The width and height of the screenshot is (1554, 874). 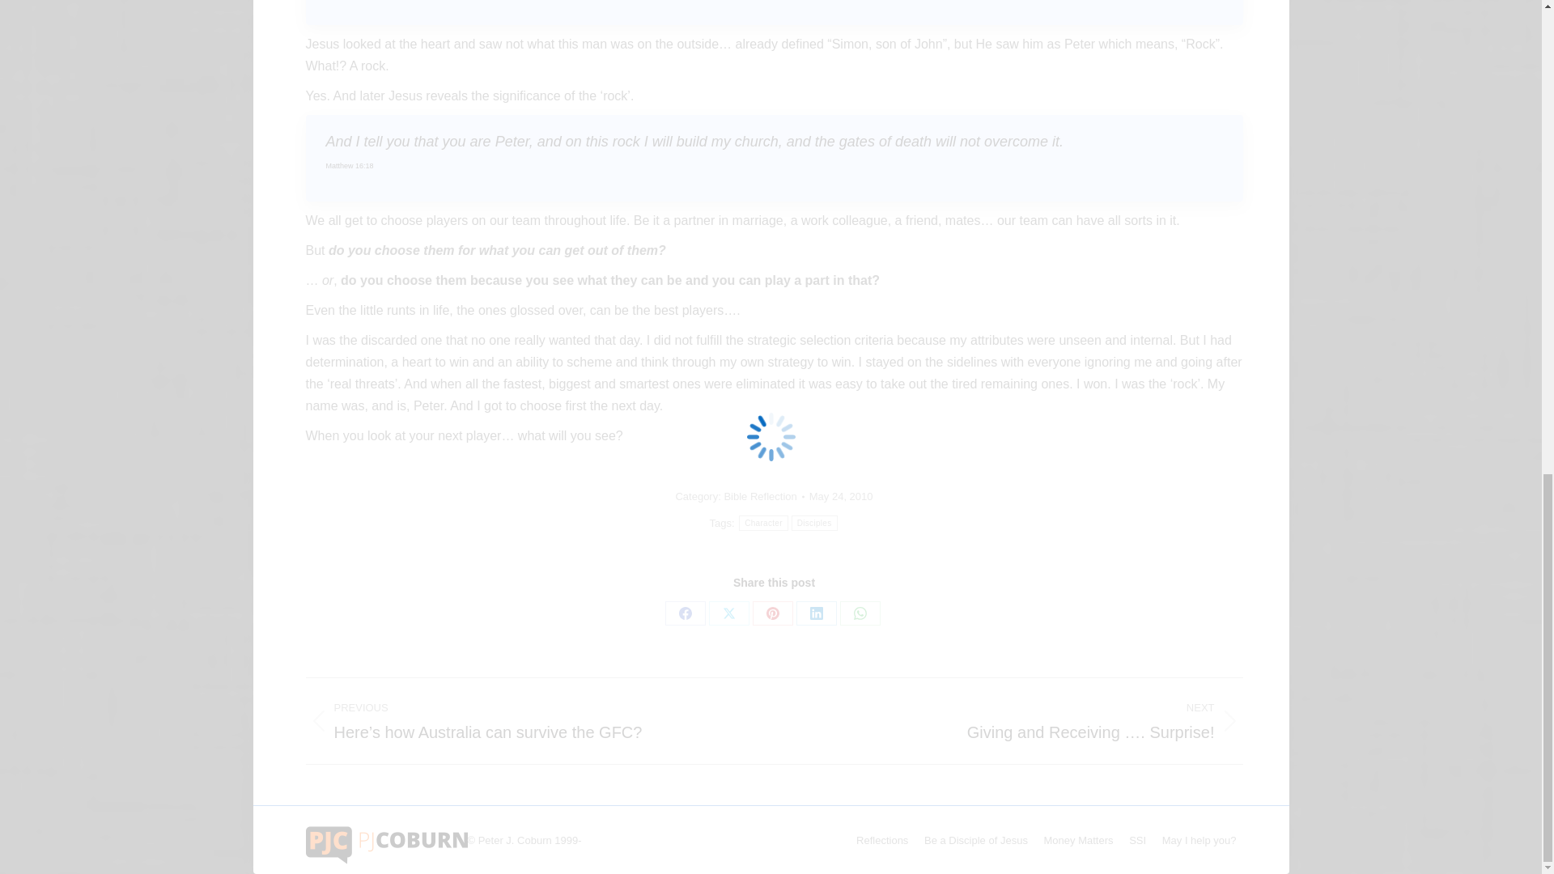 I want to click on Disciples, so click(x=814, y=523).